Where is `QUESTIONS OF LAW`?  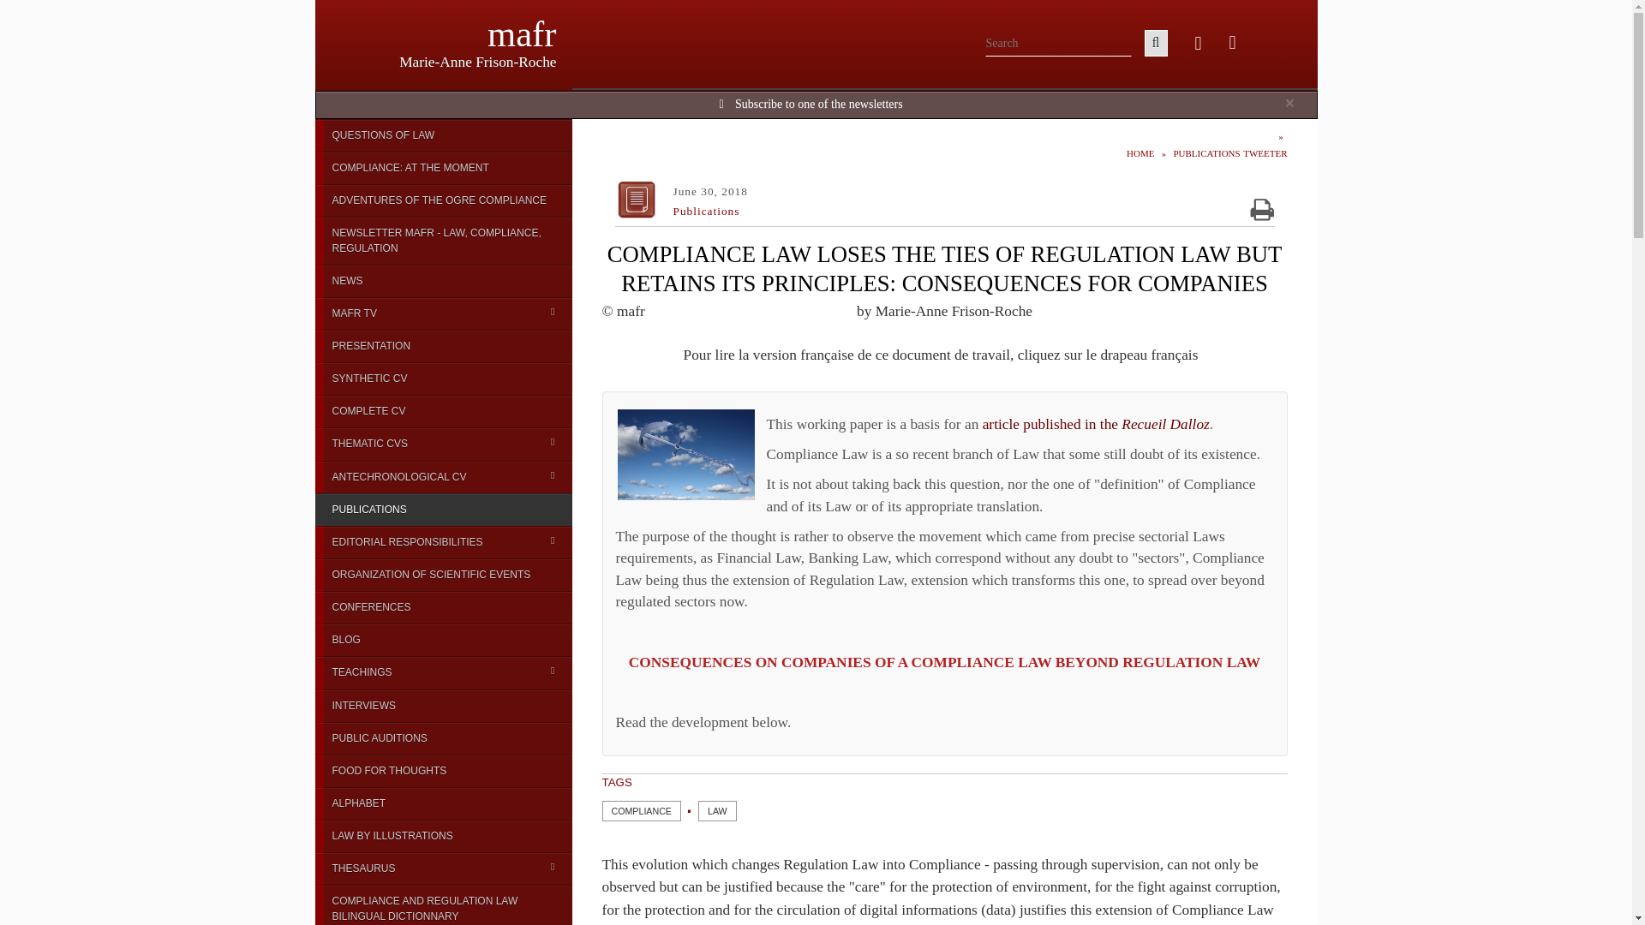
QUESTIONS OF LAW is located at coordinates (444, 135).